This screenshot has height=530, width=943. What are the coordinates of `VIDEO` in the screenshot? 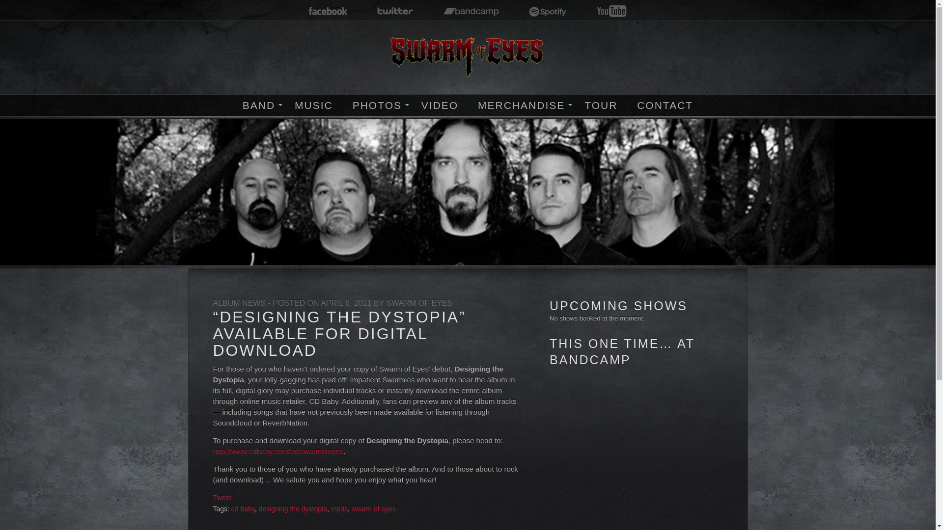 It's located at (440, 106).